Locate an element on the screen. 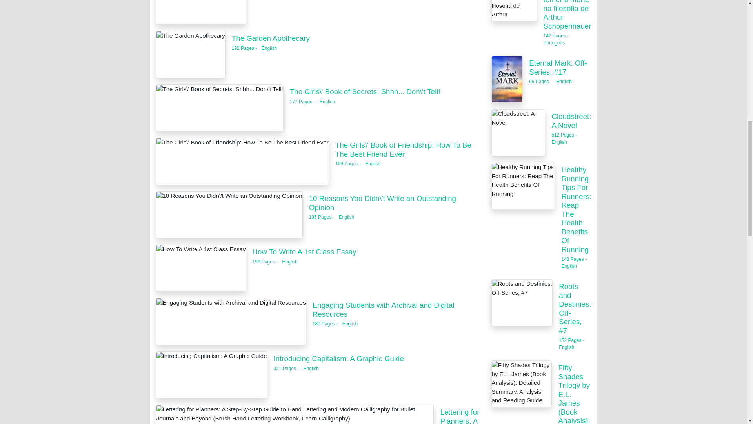  The Garden Apothecary is located at coordinates (191, 54).